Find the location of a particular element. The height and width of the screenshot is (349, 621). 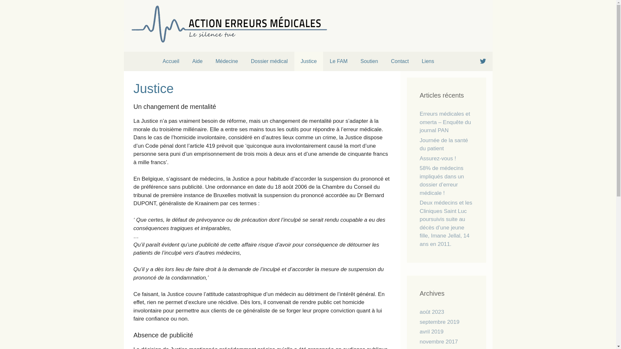

Le FAM is located at coordinates (338, 61).